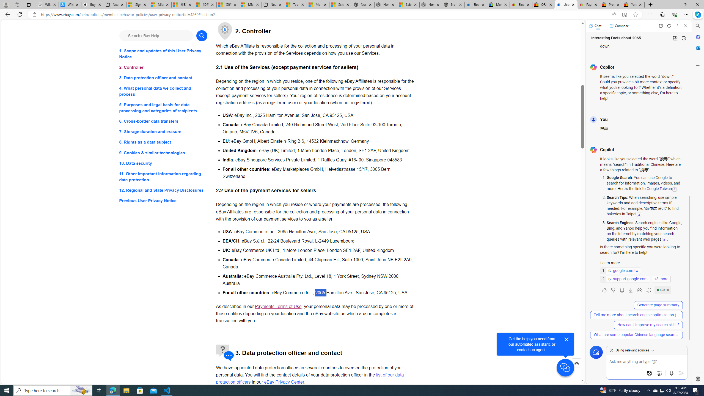  I want to click on Restore, so click(685, 5).